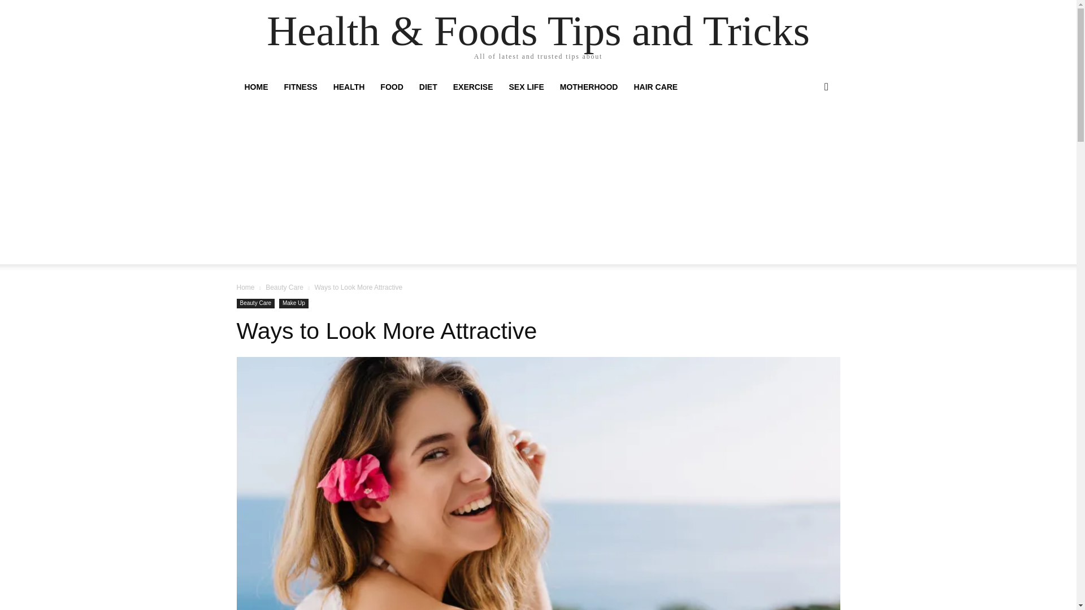  What do you see at coordinates (245, 287) in the screenshot?
I see `Home` at bounding box center [245, 287].